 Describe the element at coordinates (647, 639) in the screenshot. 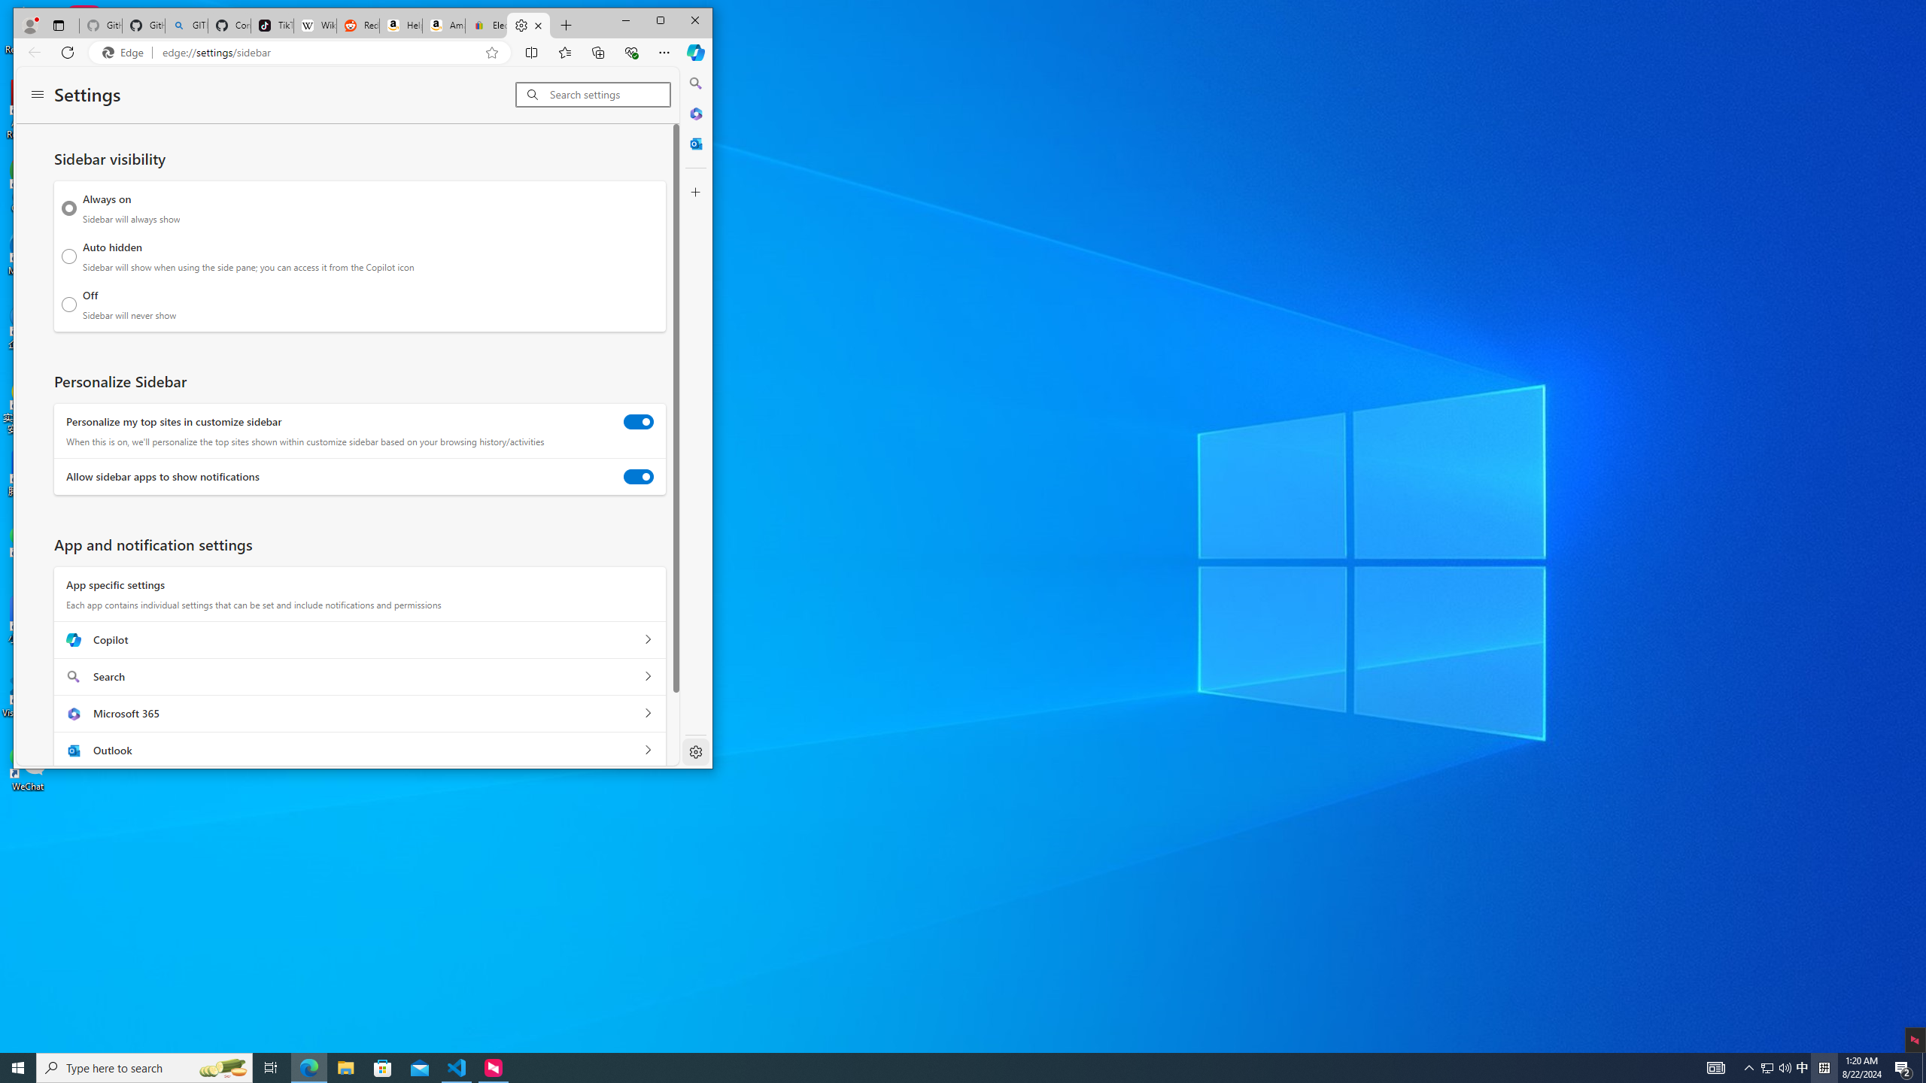

I see `Copilot` at that location.